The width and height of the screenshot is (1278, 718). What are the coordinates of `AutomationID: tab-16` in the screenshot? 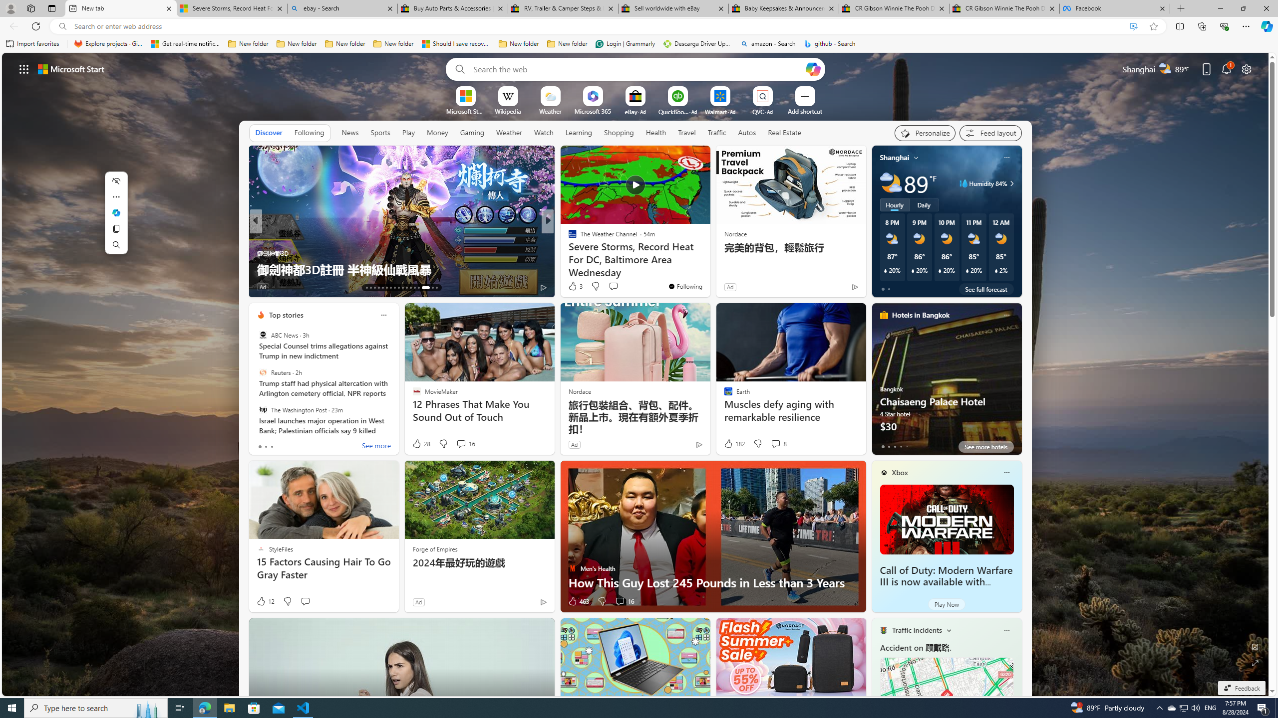 It's located at (378, 288).